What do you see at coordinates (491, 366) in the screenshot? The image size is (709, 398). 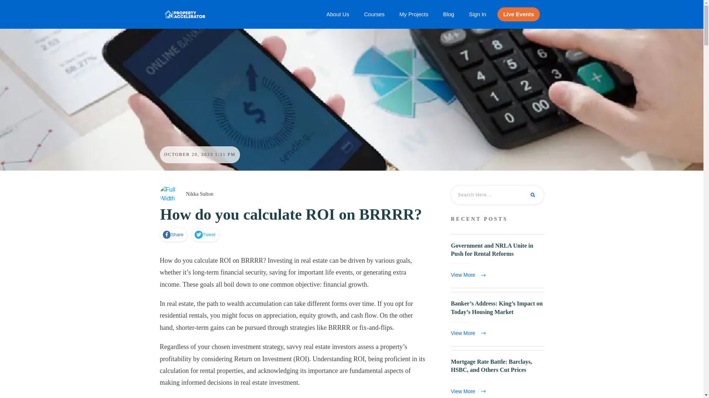 I see `Mortgage Rate Battle: Barclays, HSBC, and Others Cut Prices` at bounding box center [491, 366].